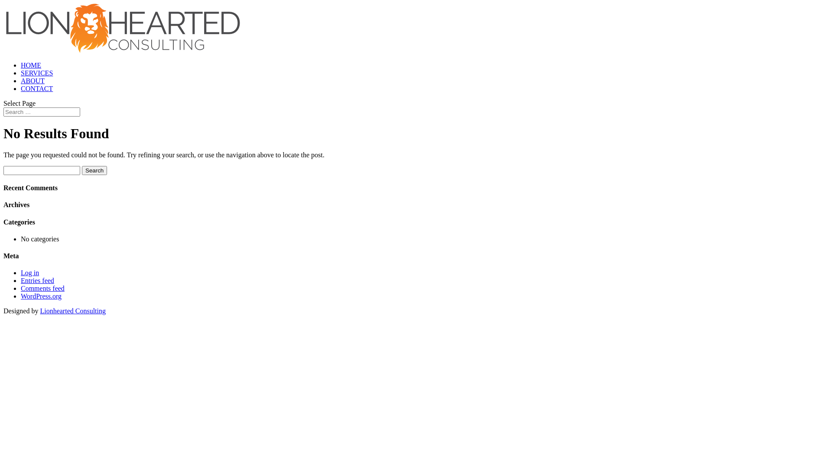 The width and height of the screenshot is (832, 468). What do you see at coordinates (41, 296) in the screenshot?
I see `WordPress.org` at bounding box center [41, 296].